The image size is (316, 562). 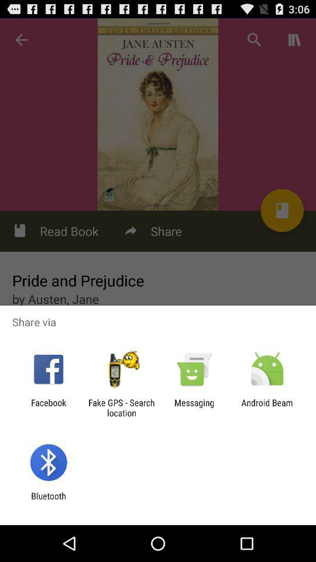 I want to click on open icon to the right of facebook item, so click(x=121, y=407).